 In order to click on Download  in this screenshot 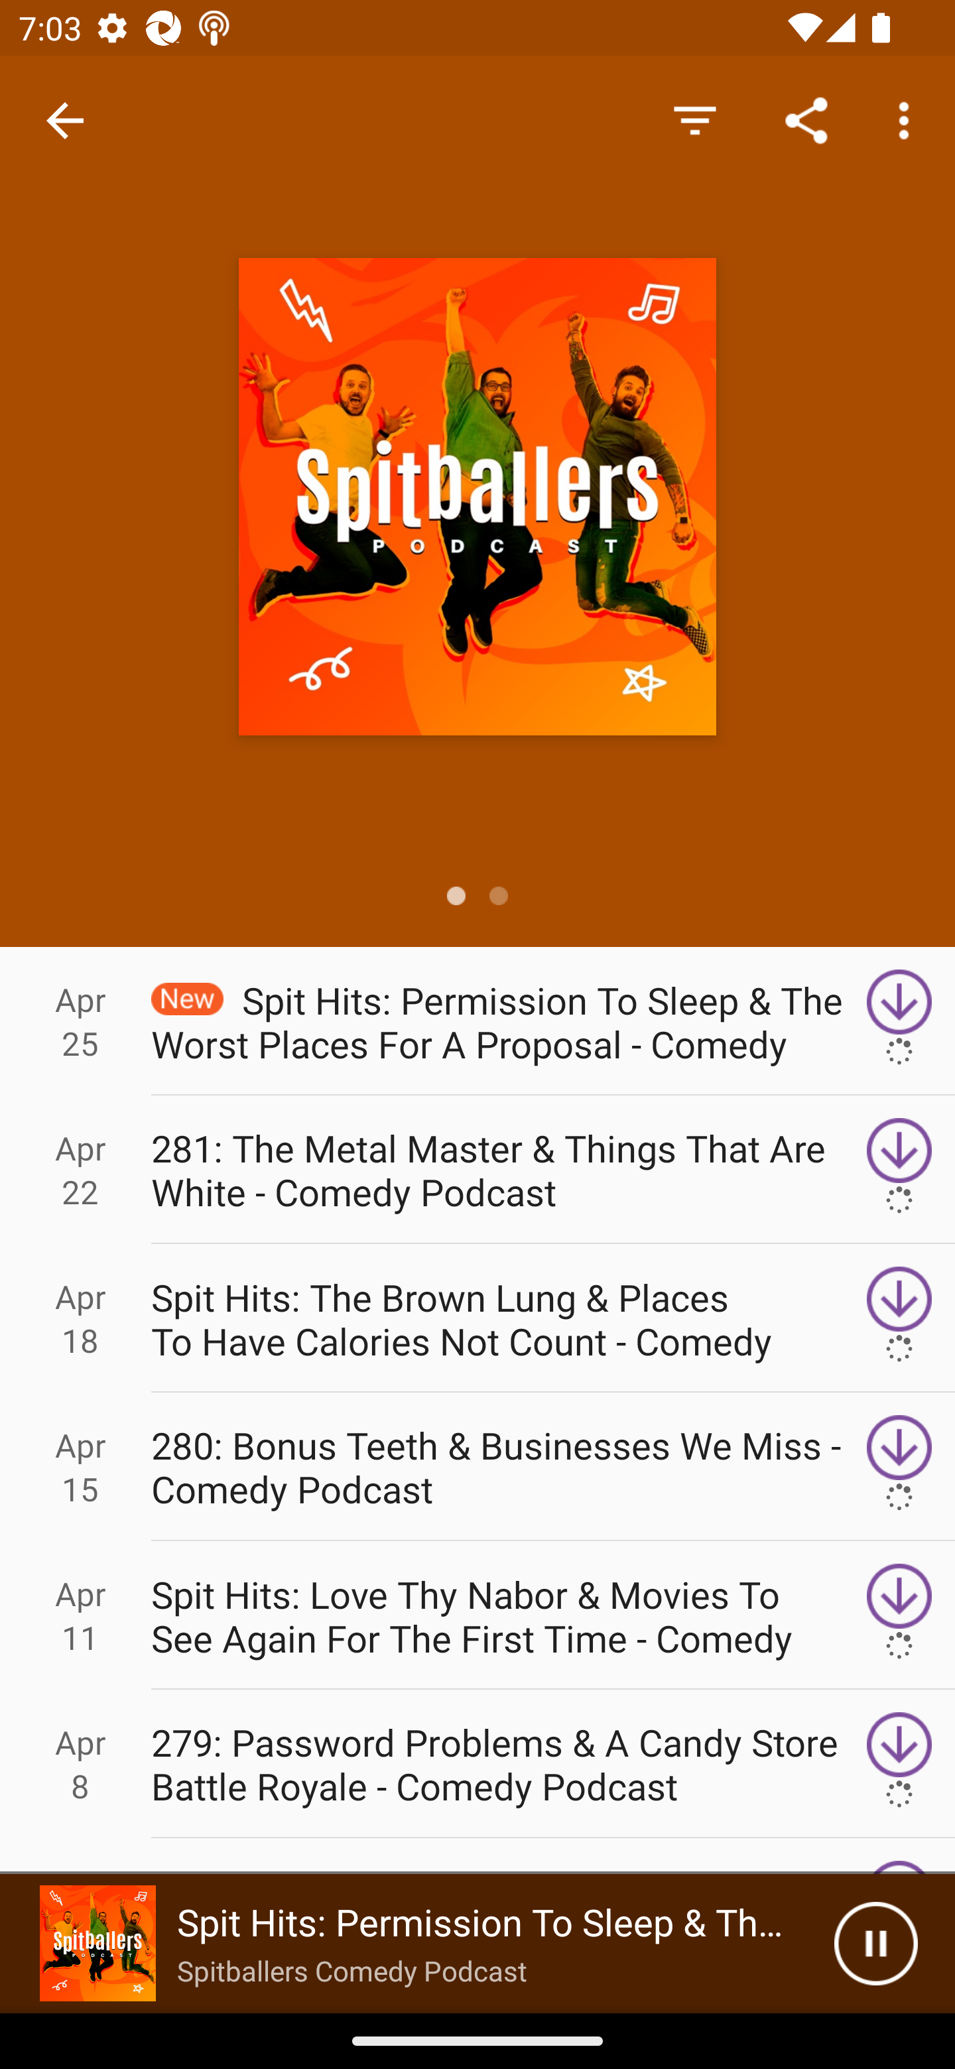, I will do `click(899, 1615)`.